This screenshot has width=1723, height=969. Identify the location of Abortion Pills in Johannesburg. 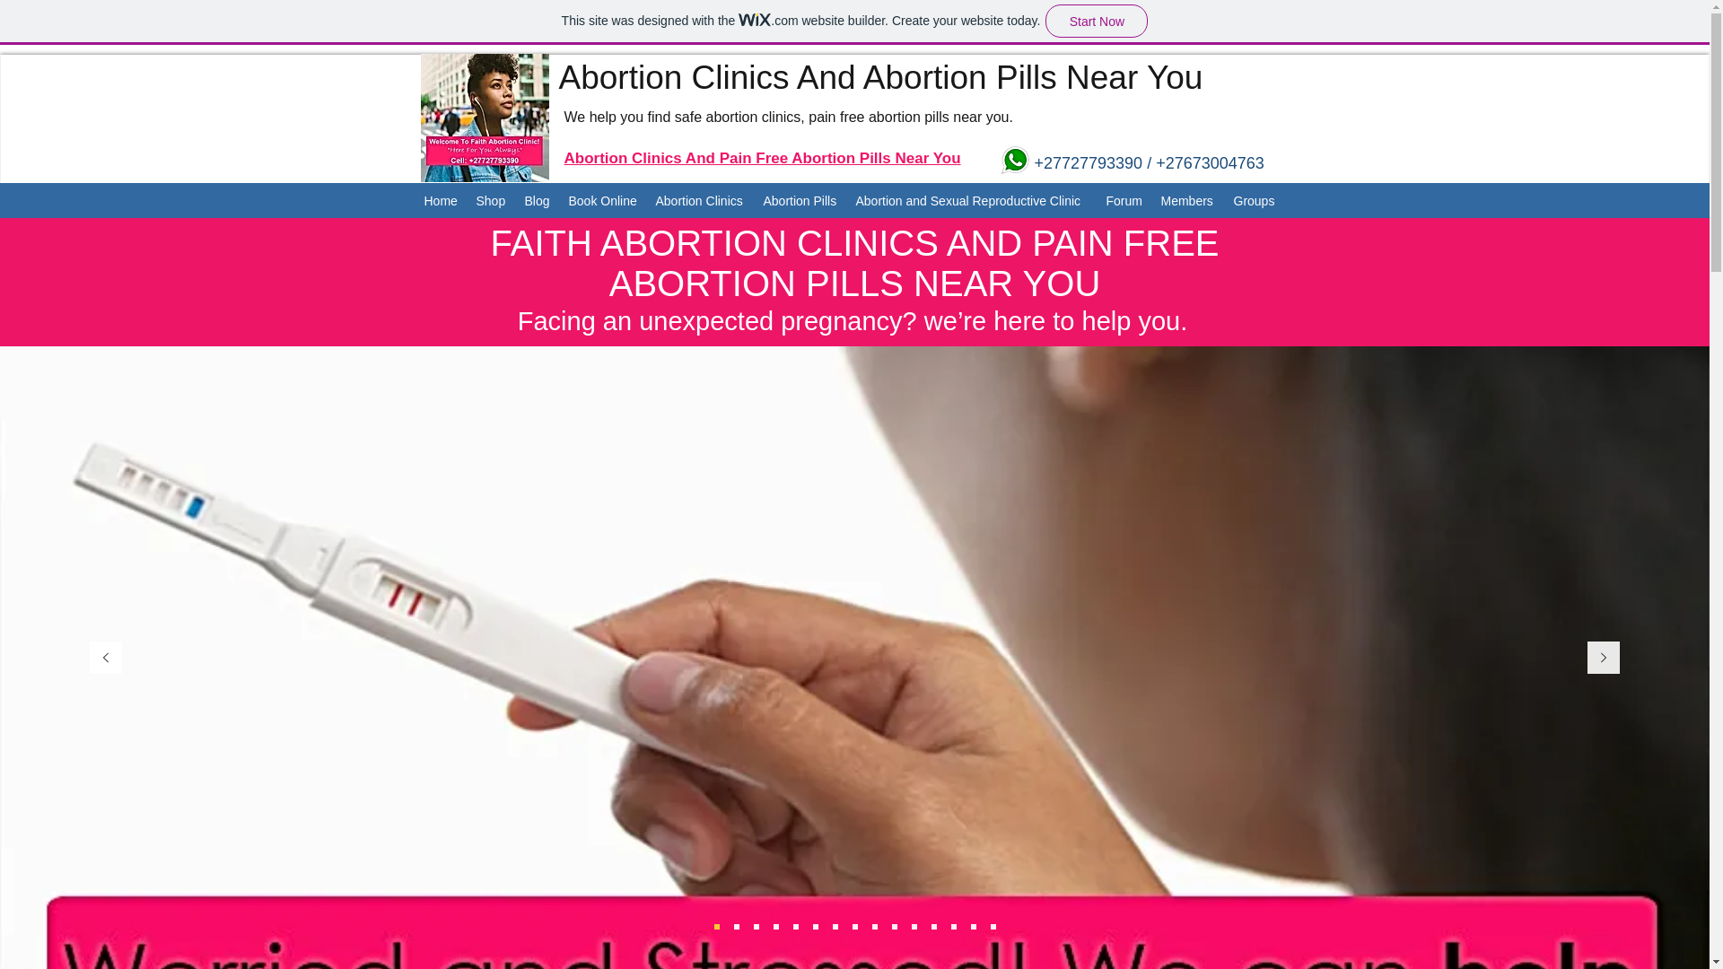
(1014, 160).